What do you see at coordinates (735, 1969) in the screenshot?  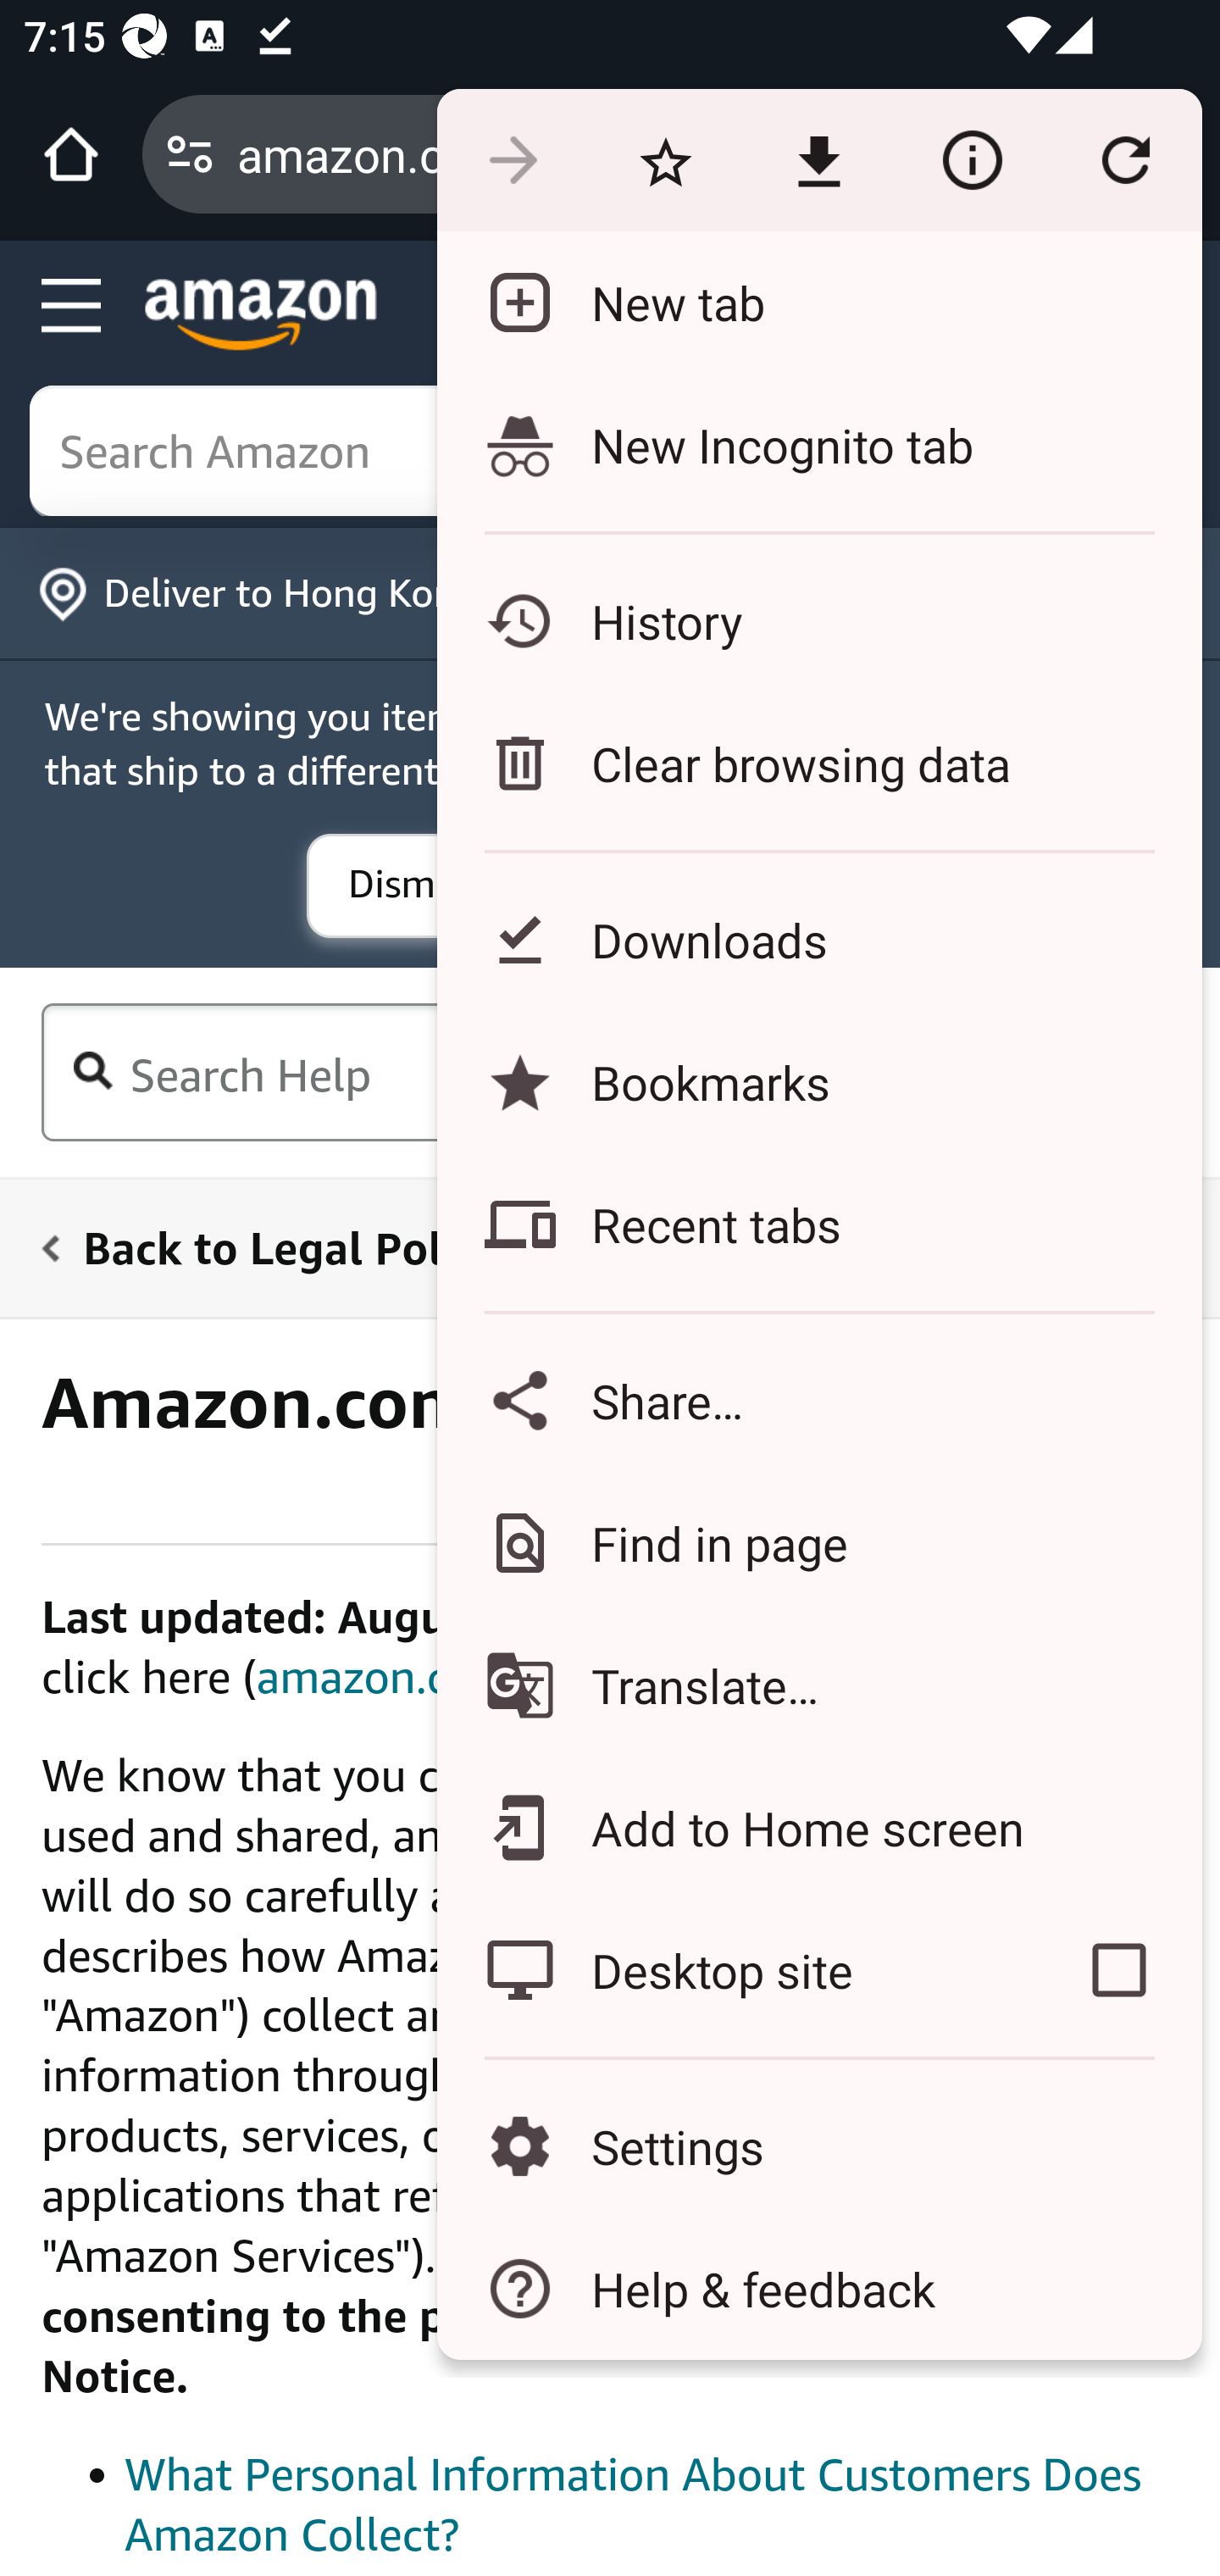 I see `Desktop site Turn on Request desktop site` at bounding box center [735, 1969].